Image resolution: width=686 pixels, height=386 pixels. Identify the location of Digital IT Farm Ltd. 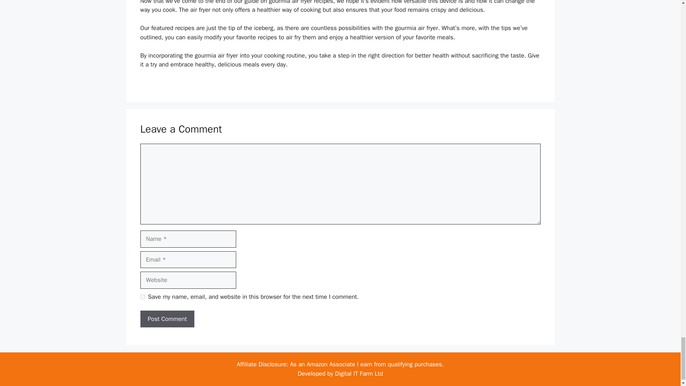
(359, 373).